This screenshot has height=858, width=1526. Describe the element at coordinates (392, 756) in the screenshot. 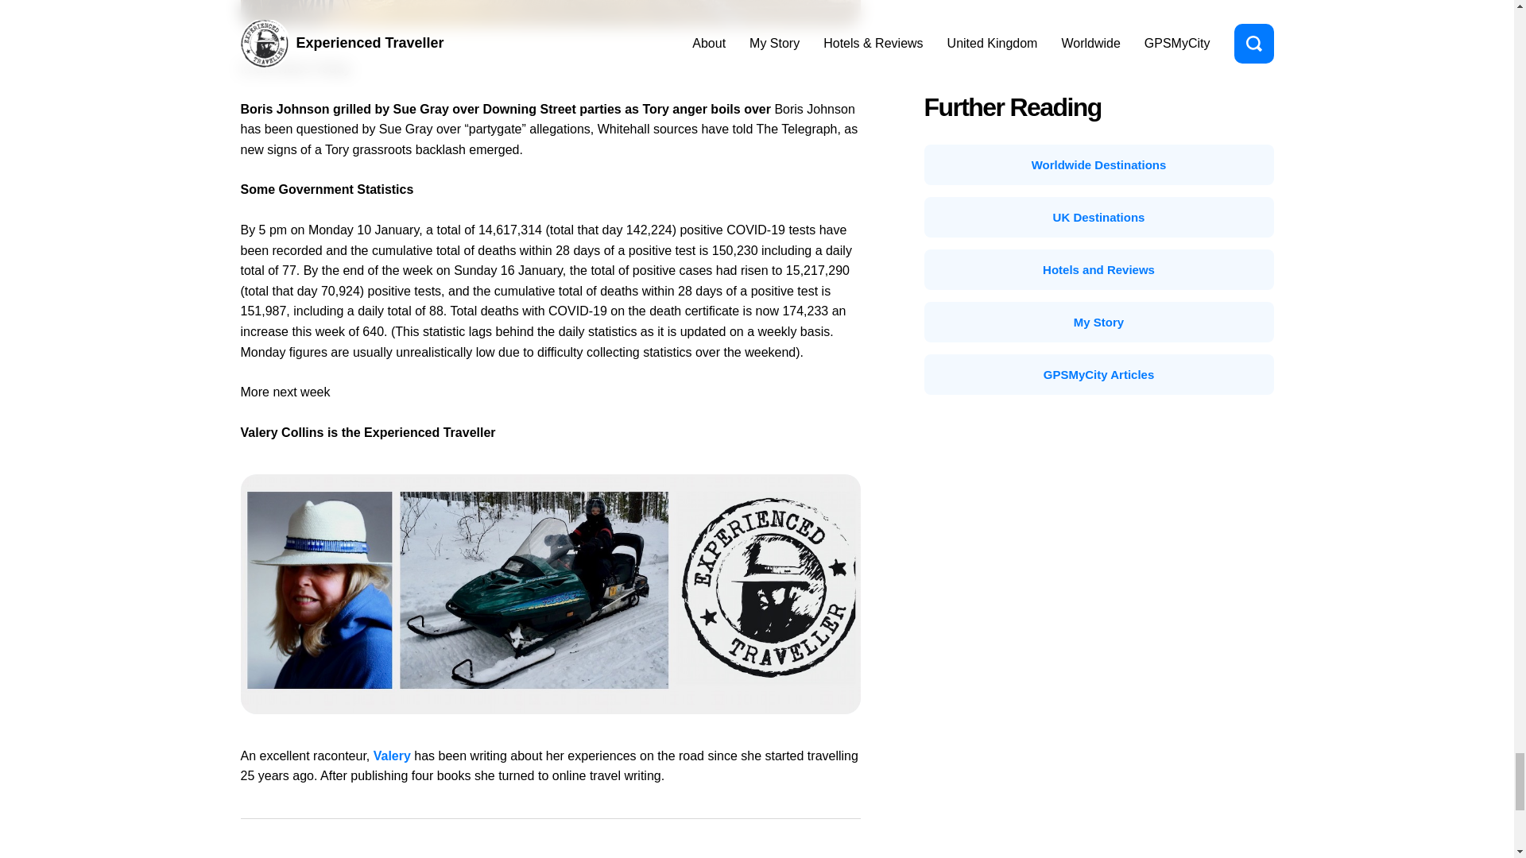

I see `Valery` at that location.